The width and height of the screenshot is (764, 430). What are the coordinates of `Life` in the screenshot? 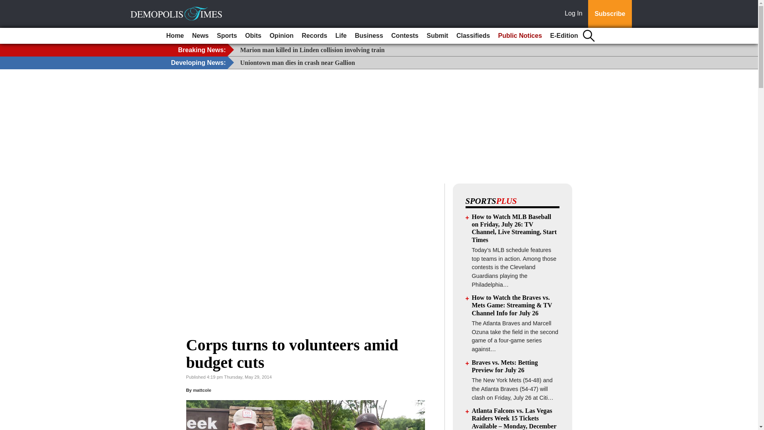 It's located at (341, 36).